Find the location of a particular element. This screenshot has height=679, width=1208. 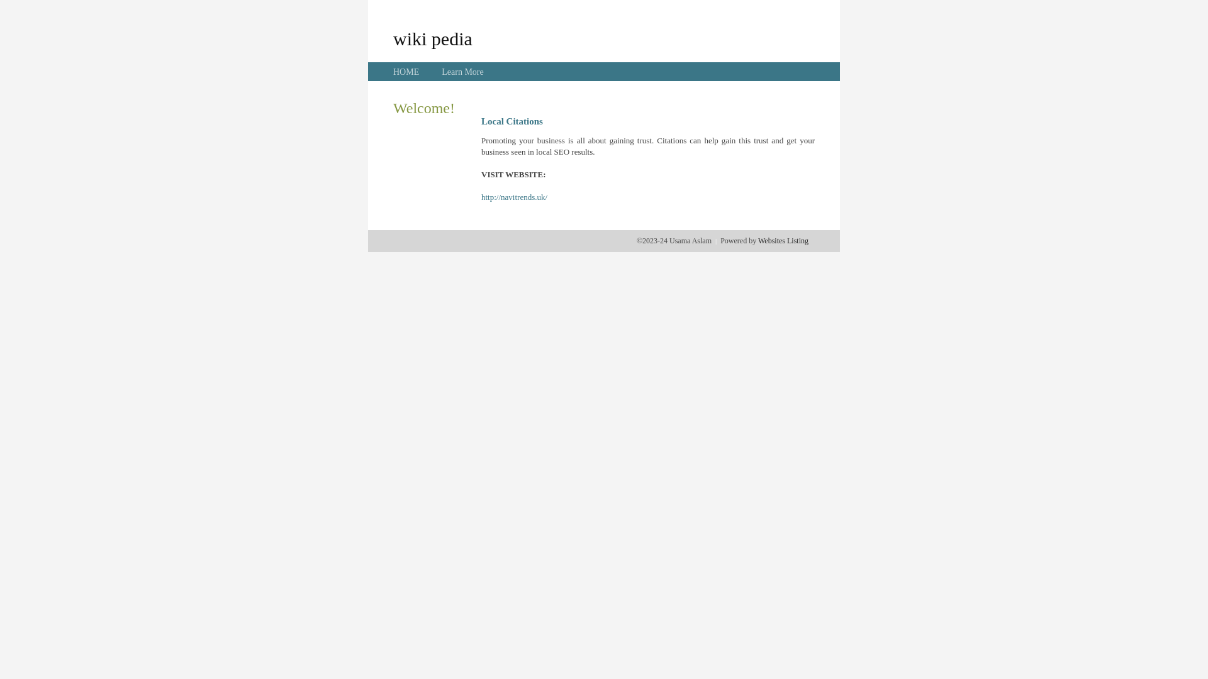

Learn More is located at coordinates (462, 72).